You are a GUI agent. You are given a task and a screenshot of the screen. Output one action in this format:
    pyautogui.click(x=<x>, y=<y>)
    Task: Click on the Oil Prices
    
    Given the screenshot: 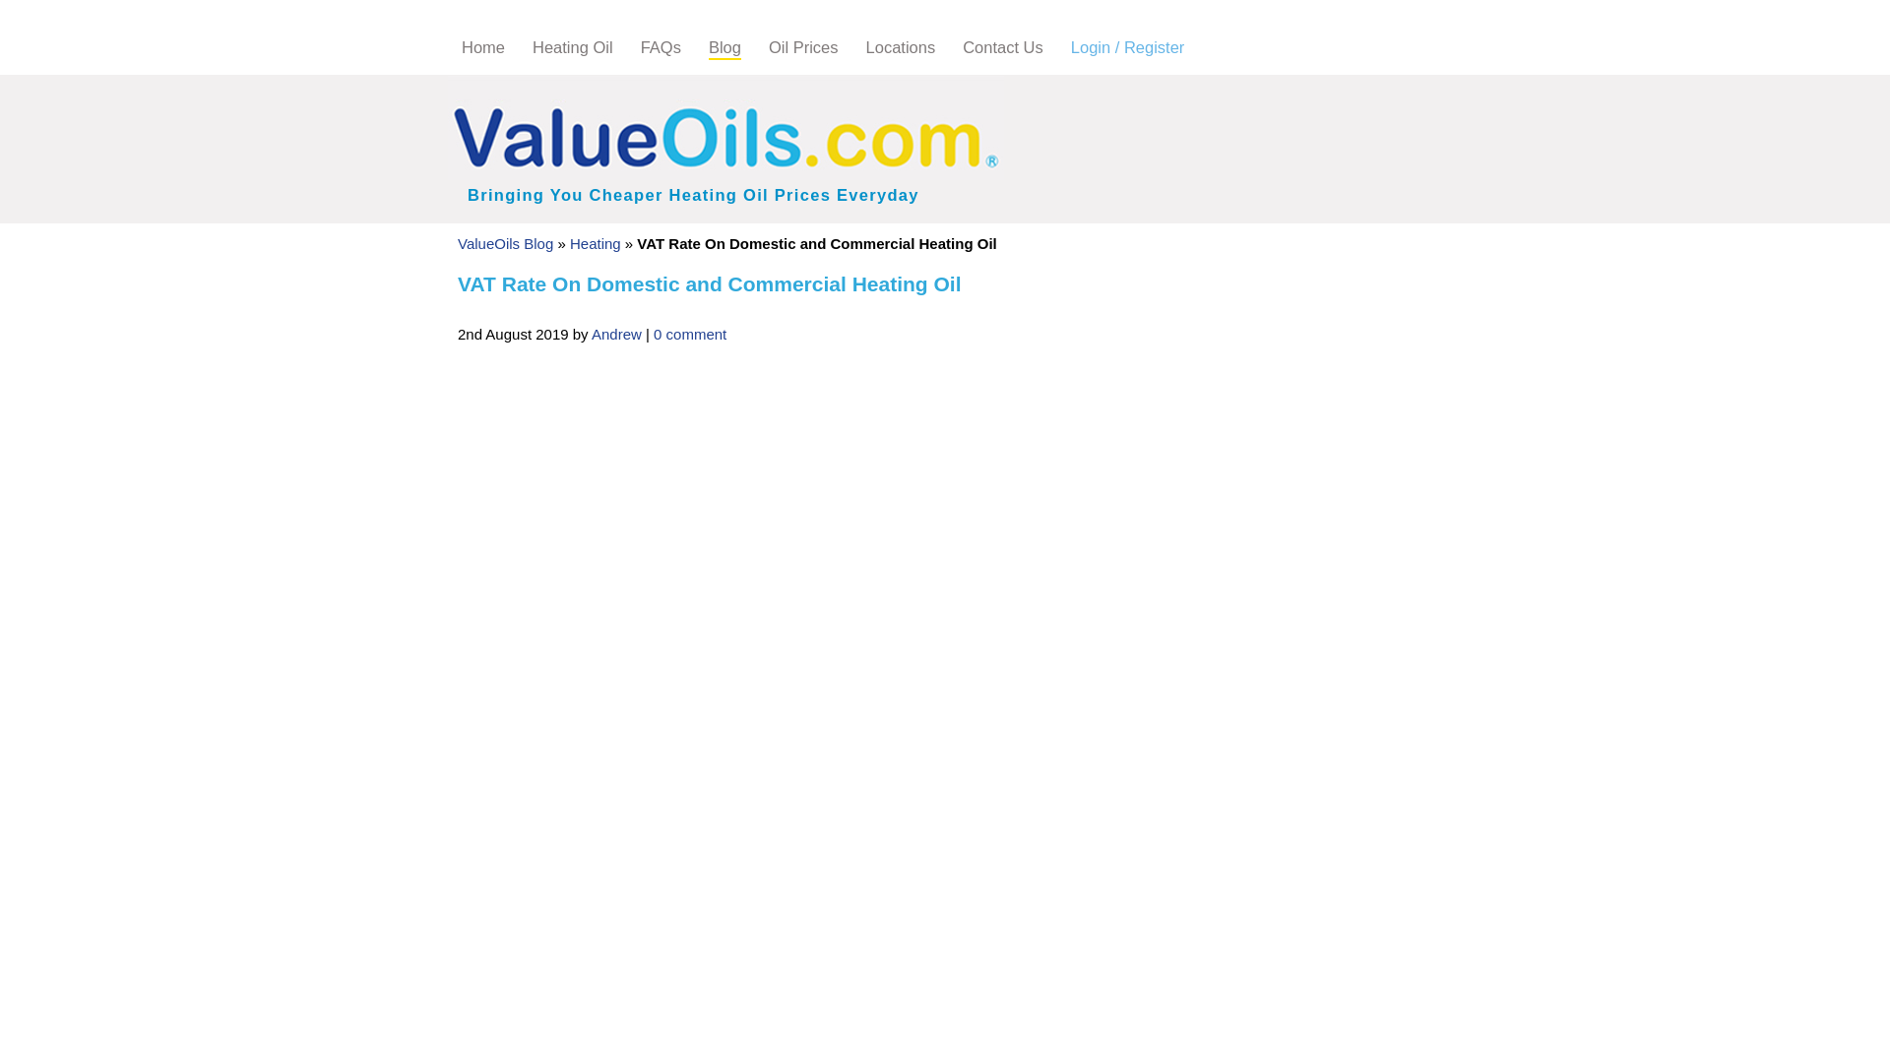 What is the action you would take?
    pyautogui.click(x=803, y=47)
    